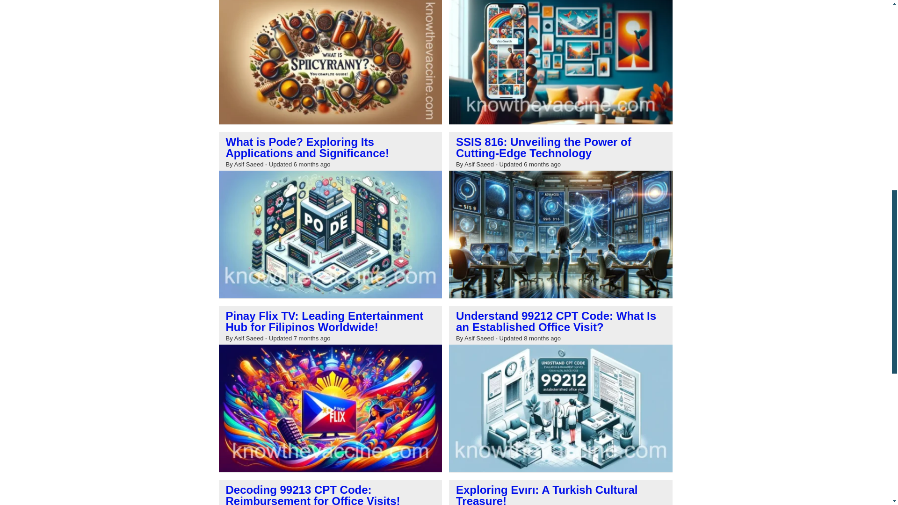 The image size is (898, 505). I want to click on What is Pode? Exploring Its Applications and Significance!, so click(307, 148).